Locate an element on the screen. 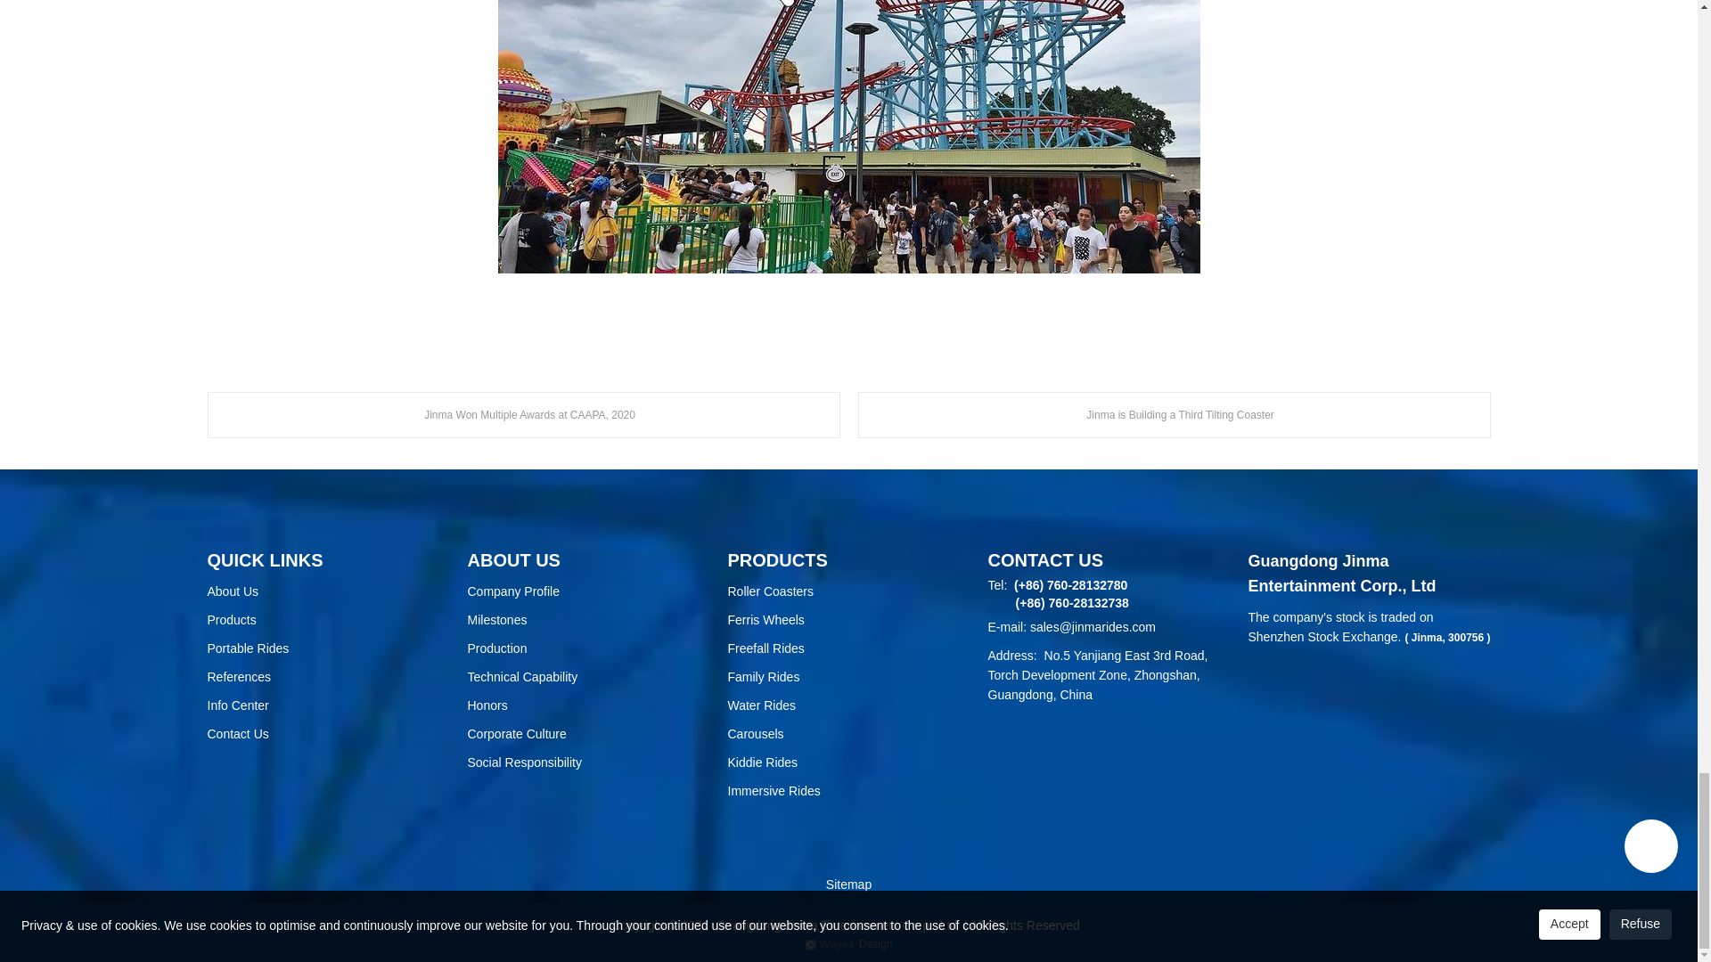 Image resolution: width=1711 pixels, height=962 pixels. Products is located at coordinates (328, 620).